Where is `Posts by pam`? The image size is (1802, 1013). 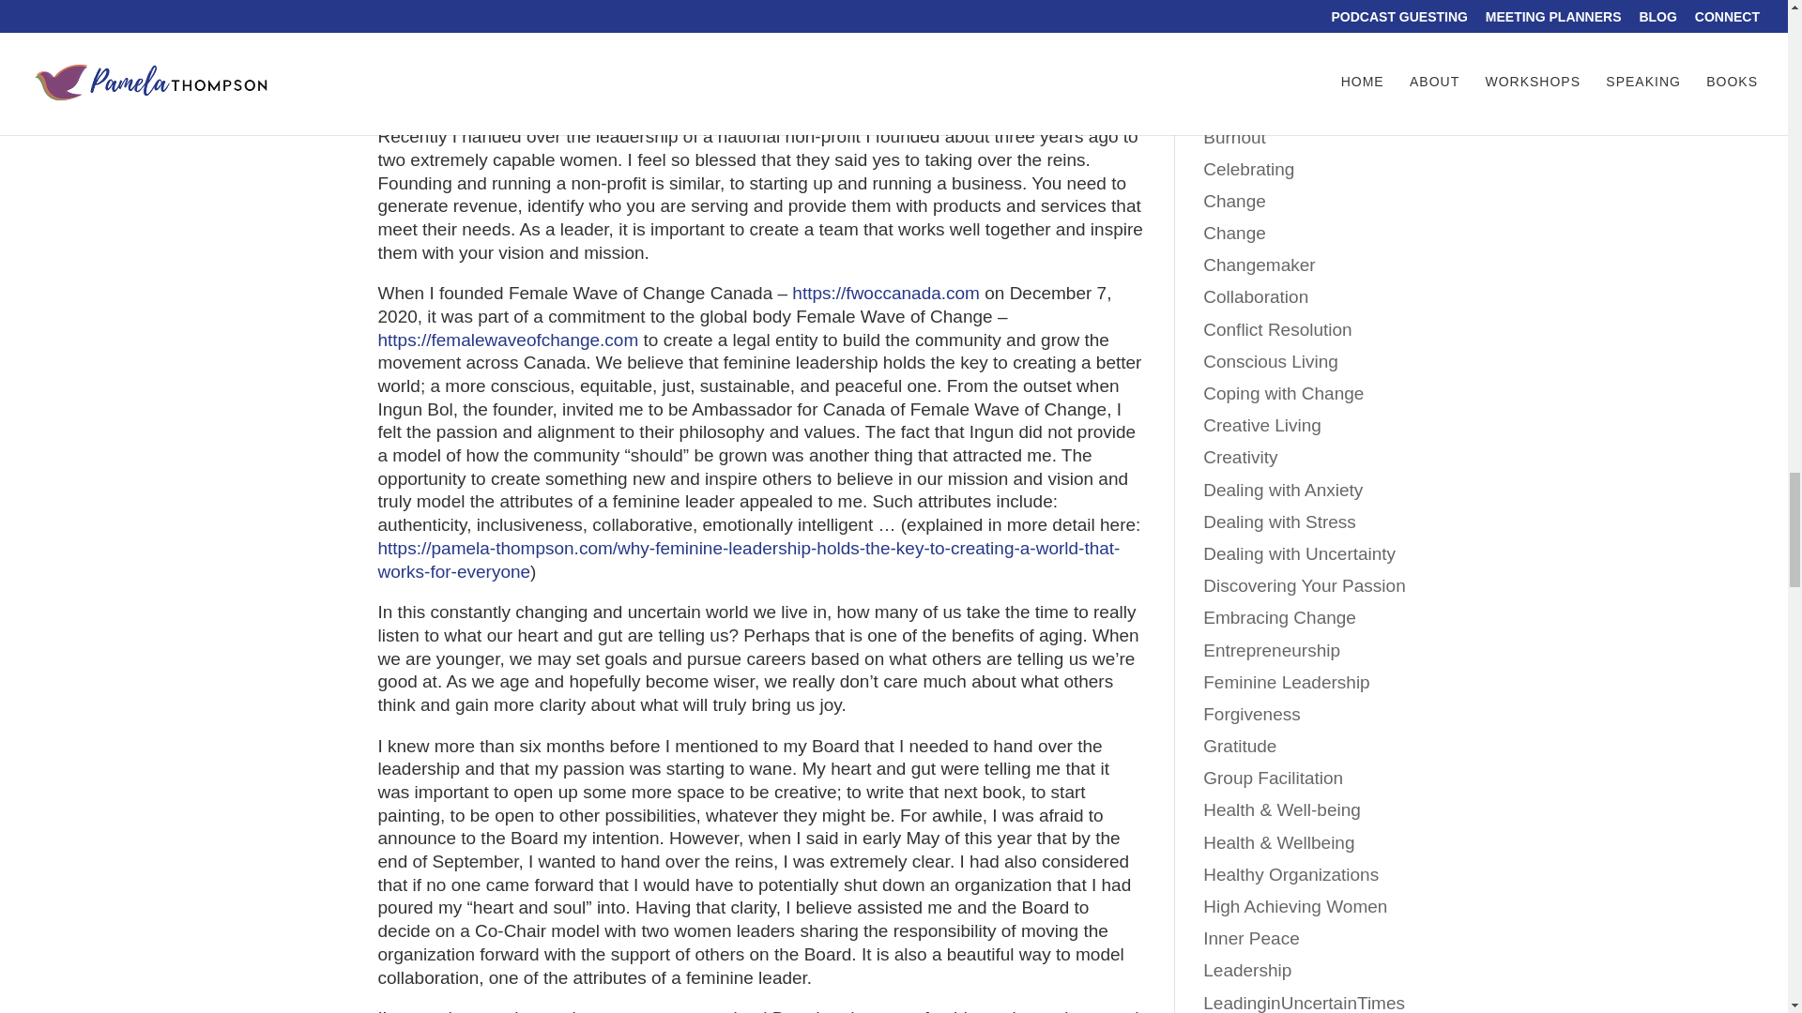
Posts by pam is located at coordinates (409, 12).